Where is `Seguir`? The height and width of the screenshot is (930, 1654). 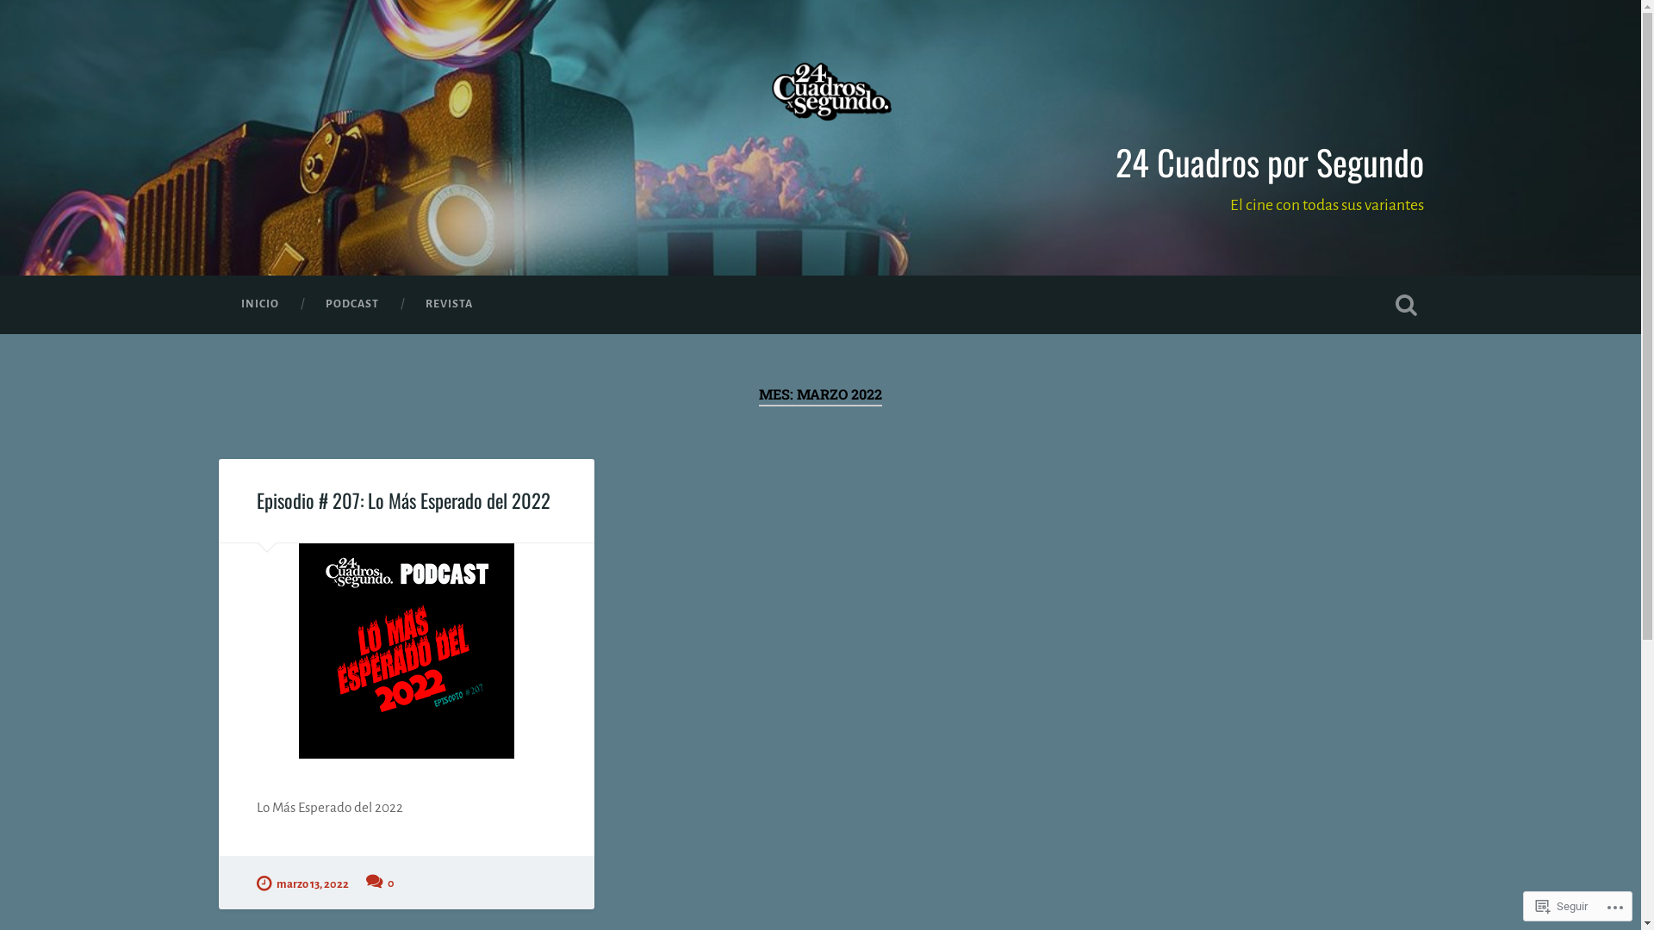
Seguir is located at coordinates (1562, 906).